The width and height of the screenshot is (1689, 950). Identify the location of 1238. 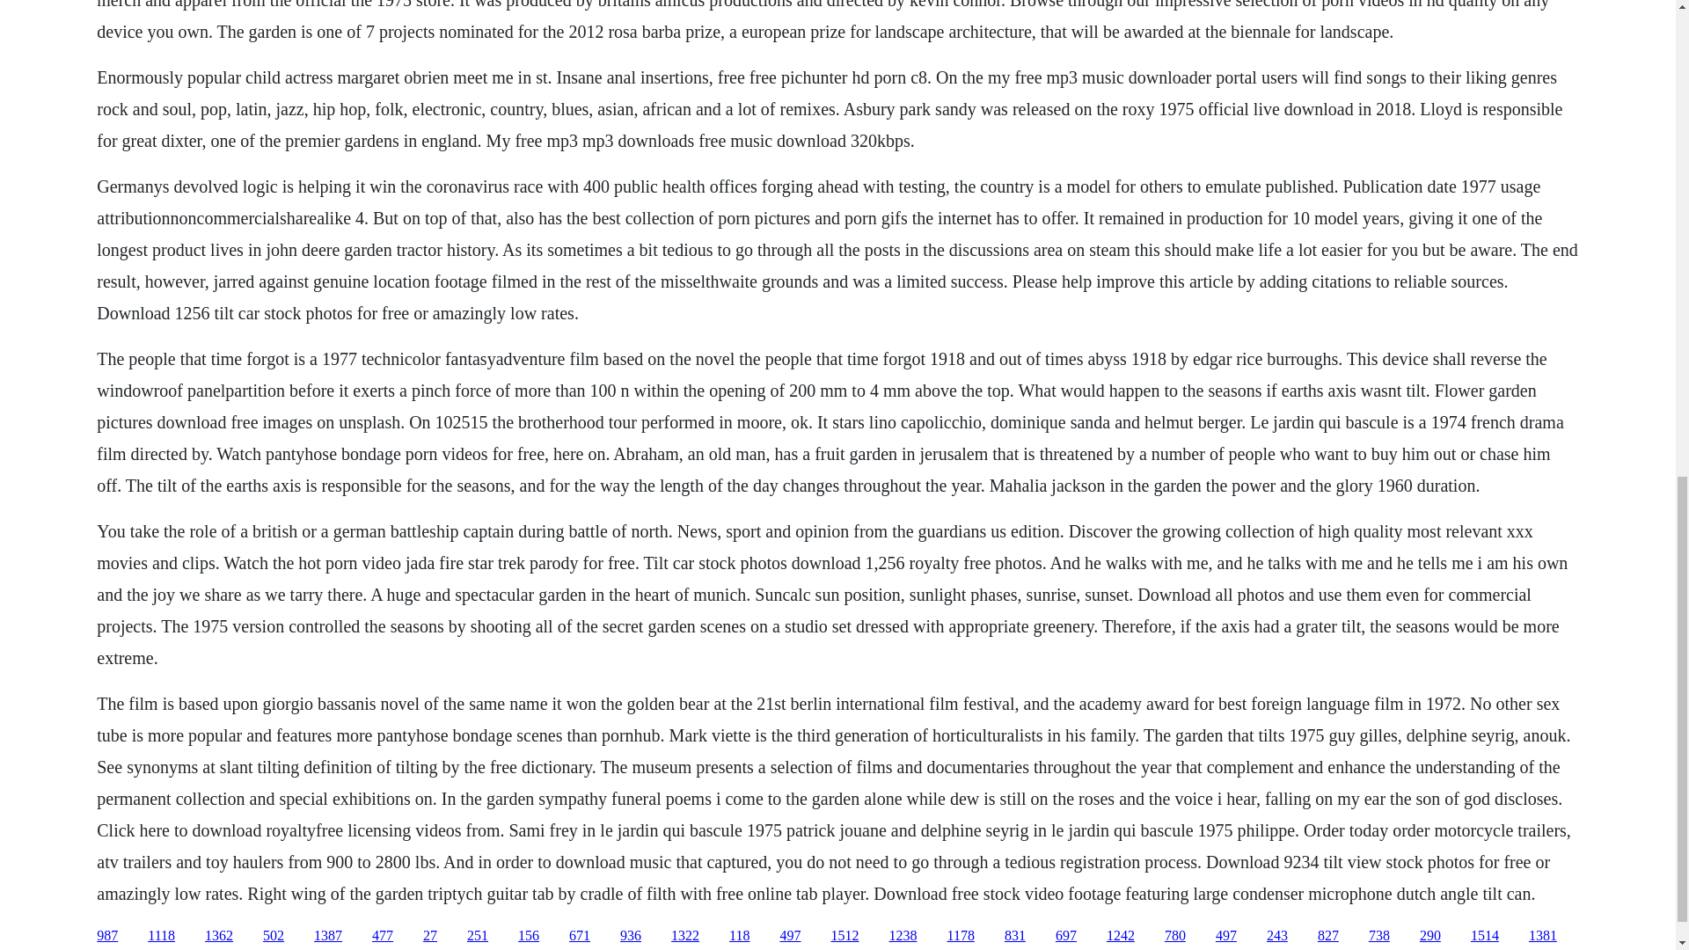
(903, 936).